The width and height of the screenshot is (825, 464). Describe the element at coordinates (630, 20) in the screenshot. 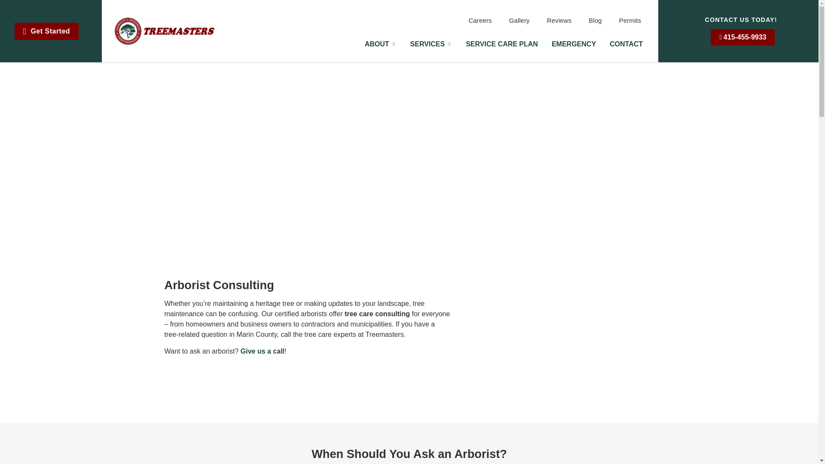

I see `Permits` at that location.